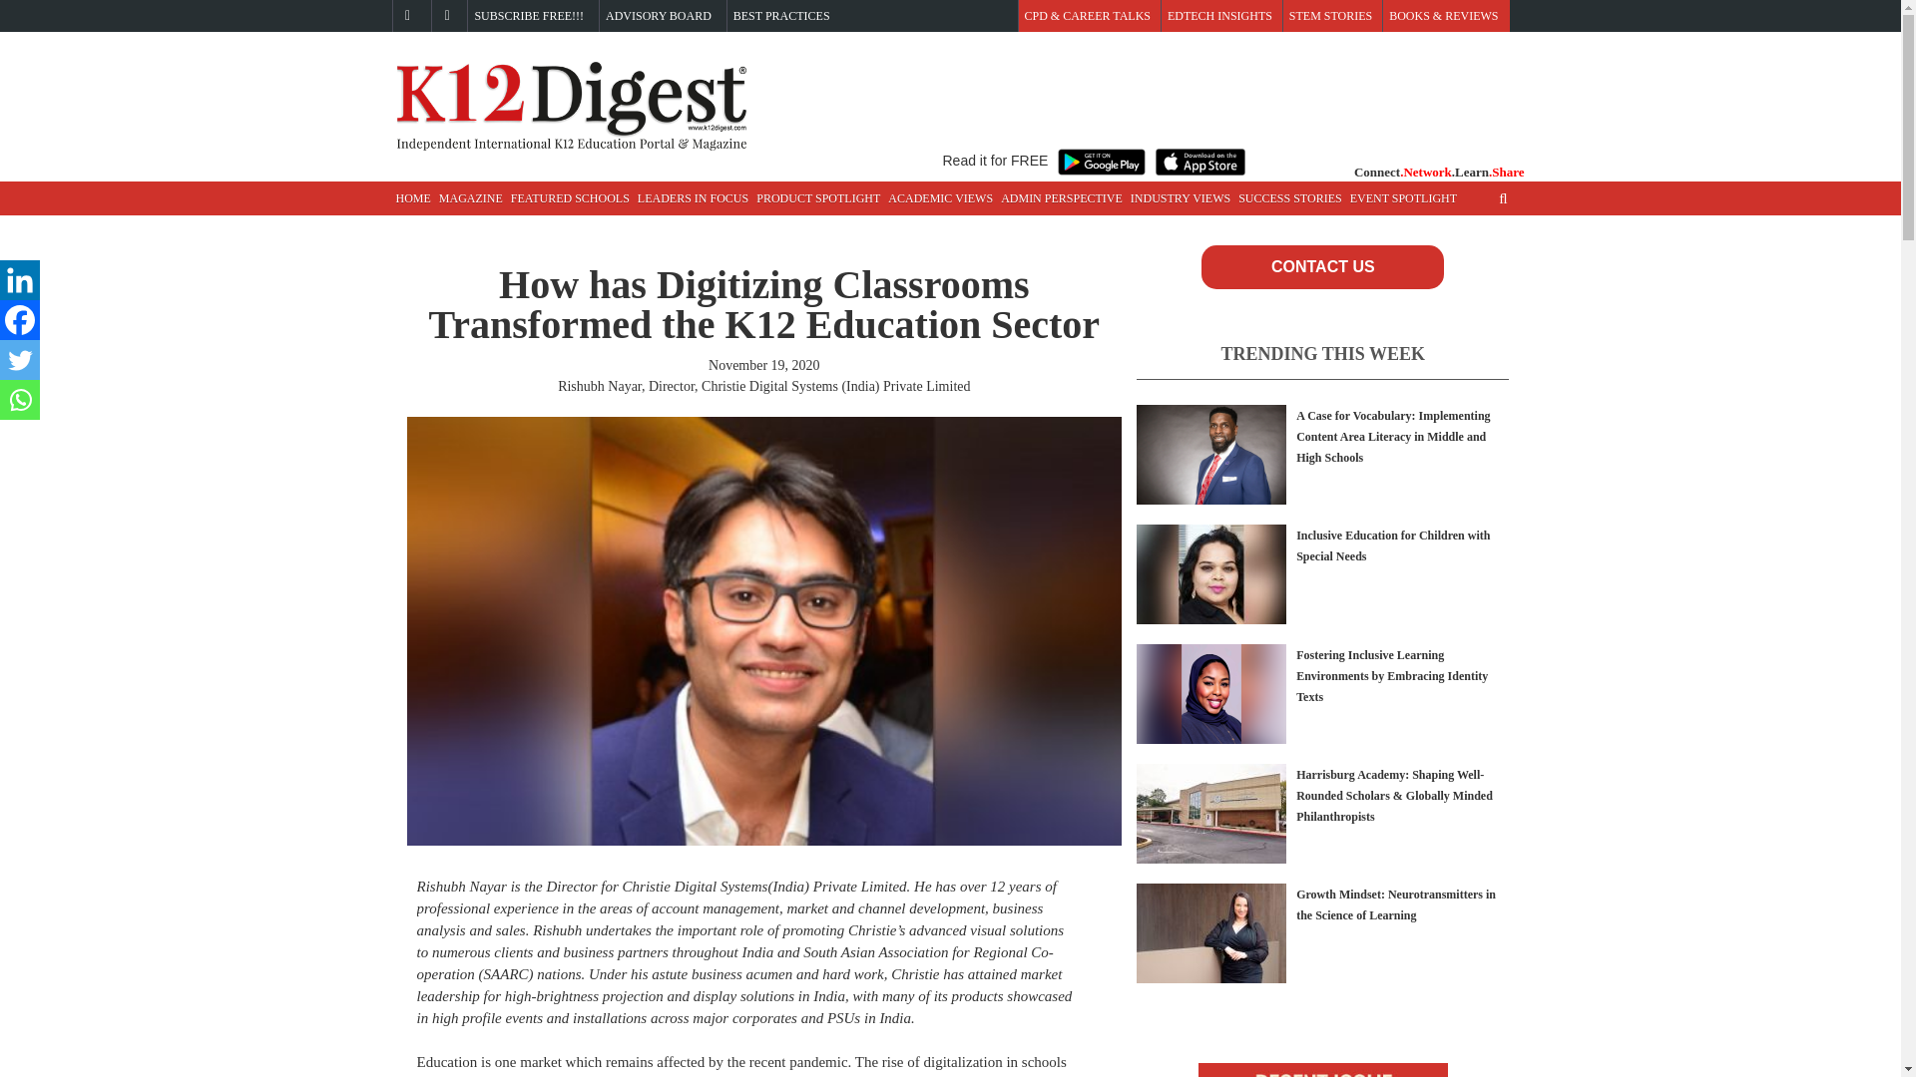 Image resolution: width=1916 pixels, height=1077 pixels. What do you see at coordinates (1061, 198) in the screenshot?
I see `ADMIN PERSPECTIVE` at bounding box center [1061, 198].